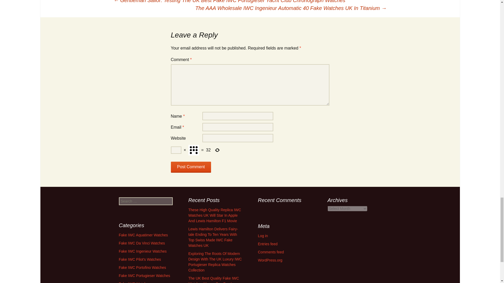 The image size is (504, 283). Describe the element at coordinates (191, 167) in the screenshot. I see `Post Comment` at that location.